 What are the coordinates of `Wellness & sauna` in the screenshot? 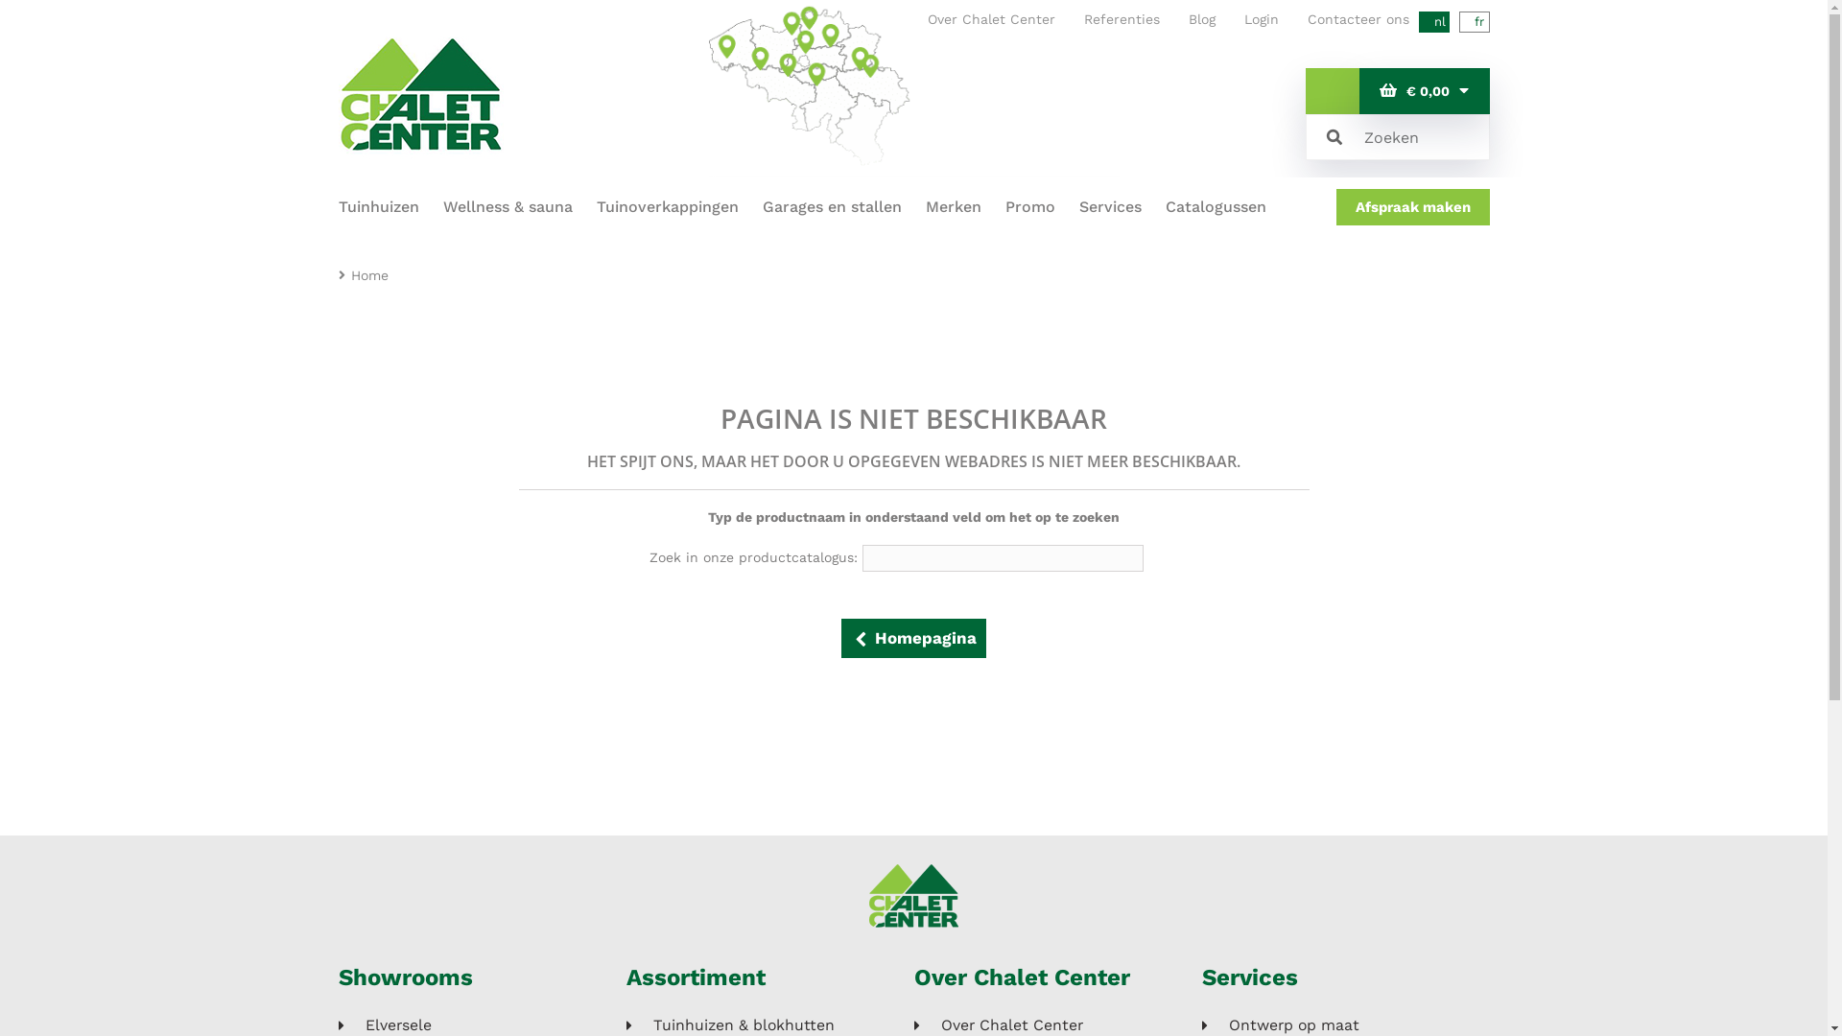 It's located at (508, 207).